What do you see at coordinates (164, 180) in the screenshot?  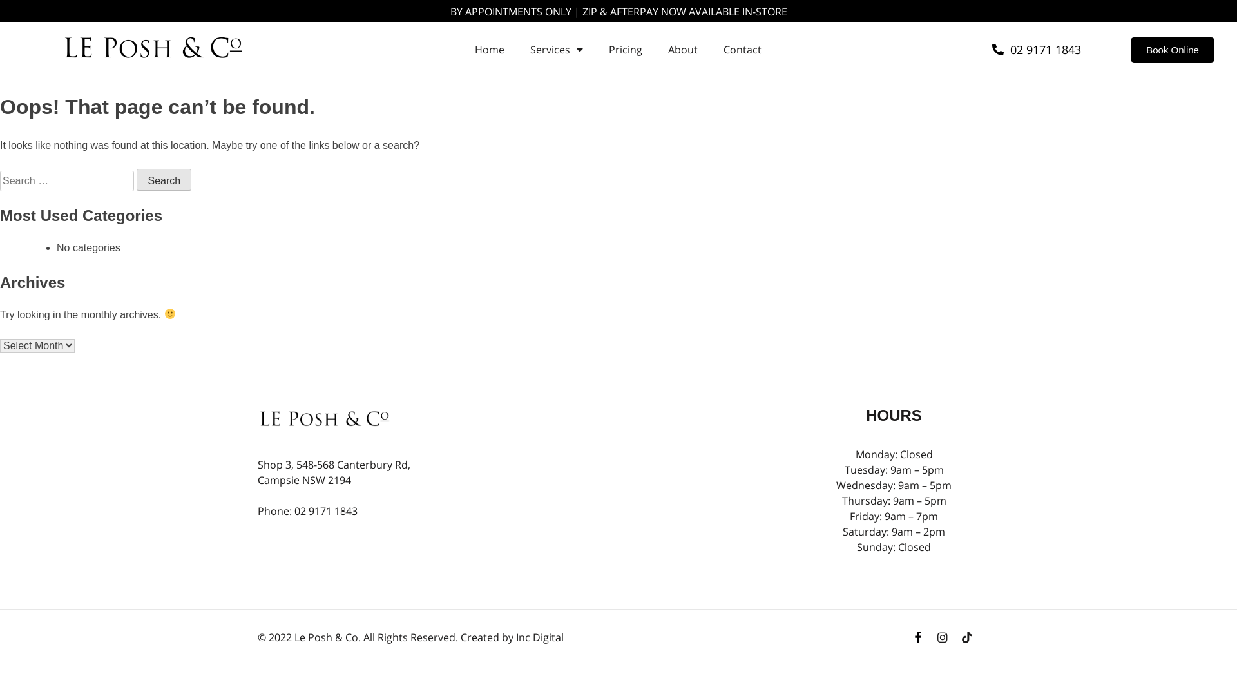 I see `Search` at bounding box center [164, 180].